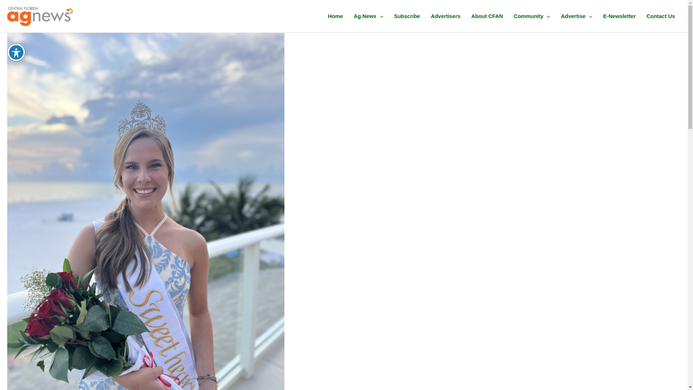 The width and height of the screenshot is (693, 390). Describe the element at coordinates (336, 16) in the screenshot. I see `Home` at that location.